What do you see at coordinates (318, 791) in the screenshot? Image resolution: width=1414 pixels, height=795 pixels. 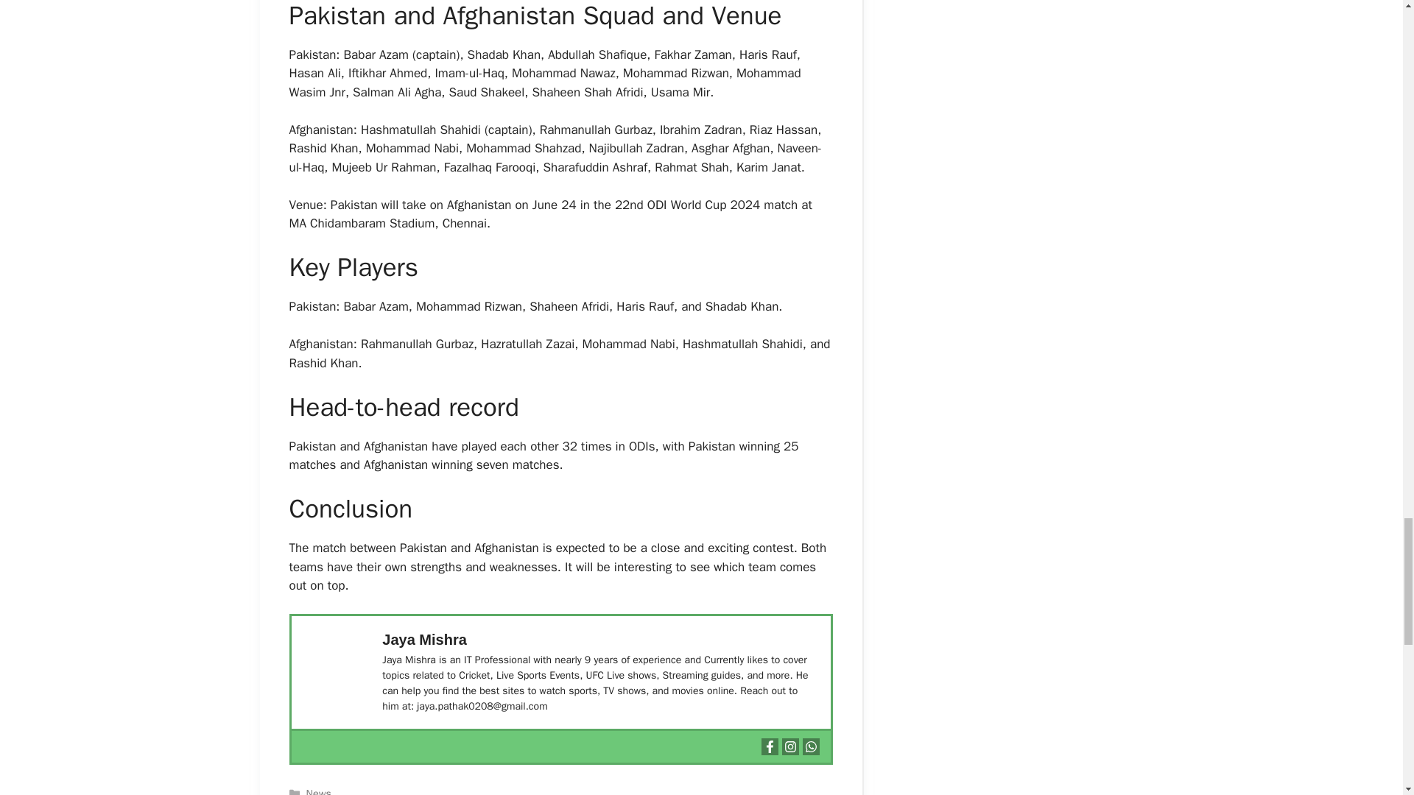 I see `News` at bounding box center [318, 791].